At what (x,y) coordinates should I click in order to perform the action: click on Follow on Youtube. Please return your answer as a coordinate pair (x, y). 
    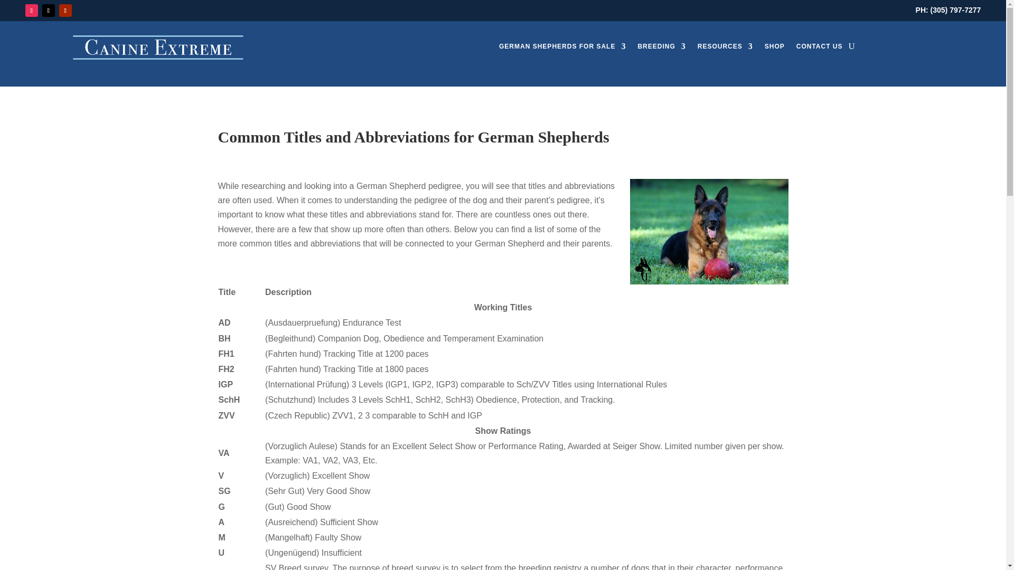
    Looking at the image, I should click on (65, 11).